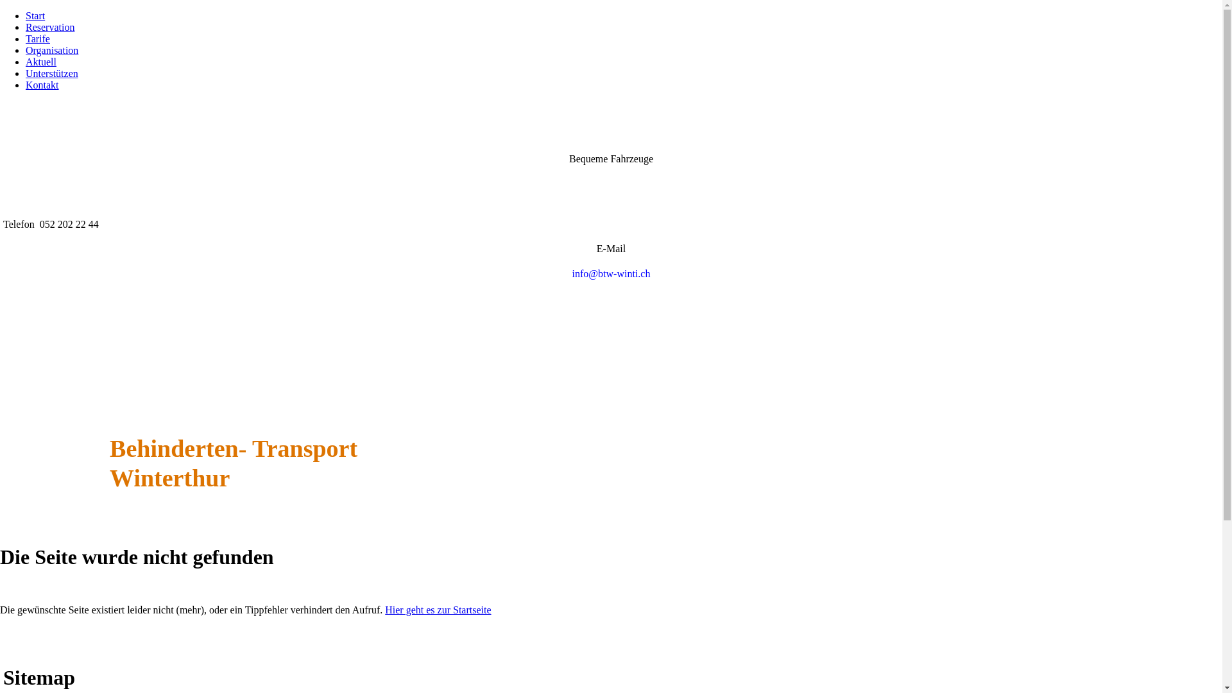 Image resolution: width=1232 pixels, height=693 pixels. I want to click on Organisation, so click(52, 50).